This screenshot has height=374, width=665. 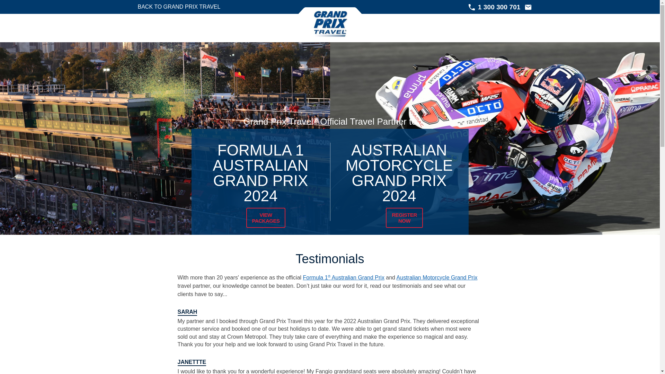 What do you see at coordinates (528, 7) in the screenshot?
I see `Email` at bounding box center [528, 7].